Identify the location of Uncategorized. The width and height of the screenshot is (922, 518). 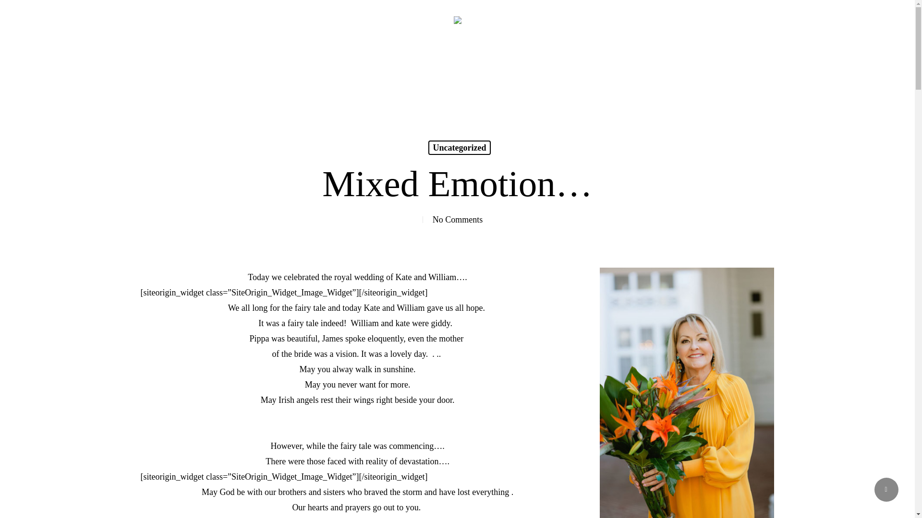
(460, 147).